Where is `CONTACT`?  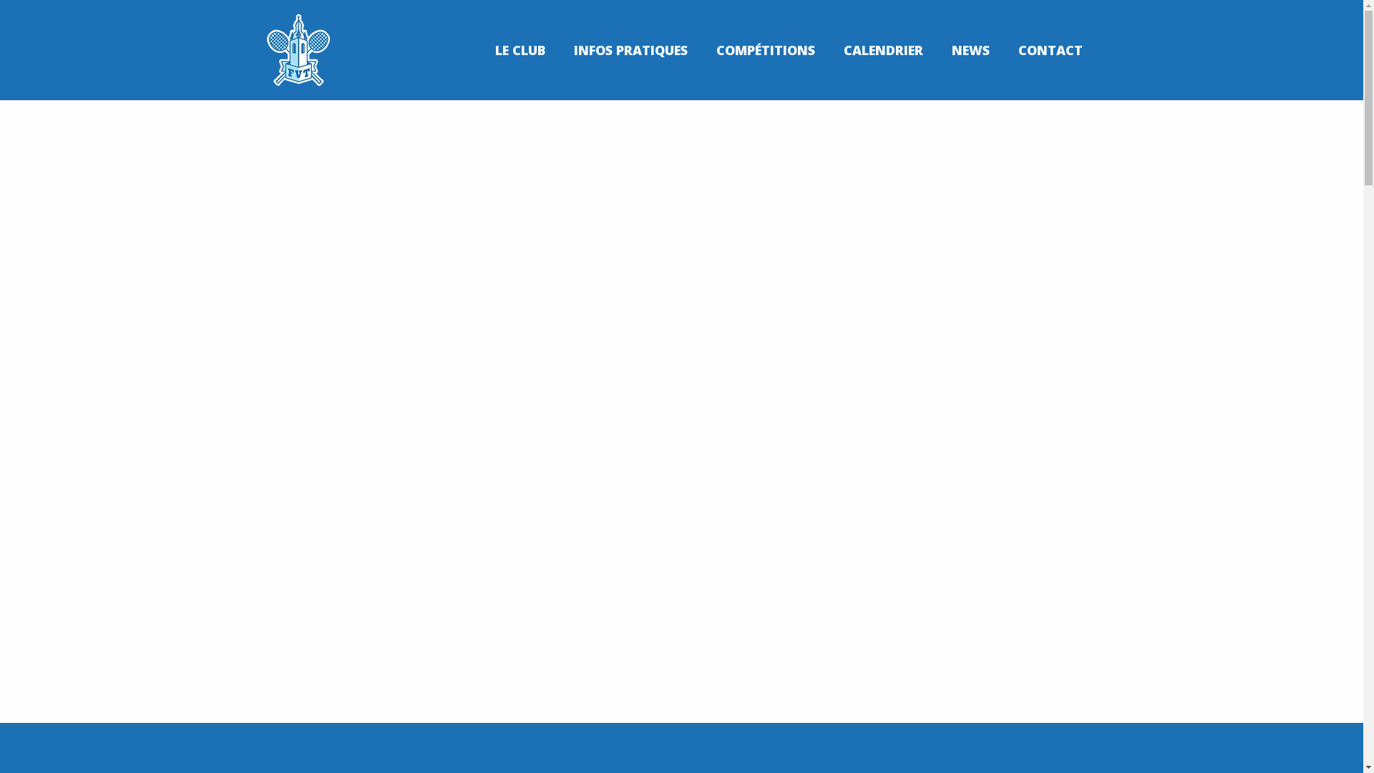 CONTACT is located at coordinates (1050, 50).